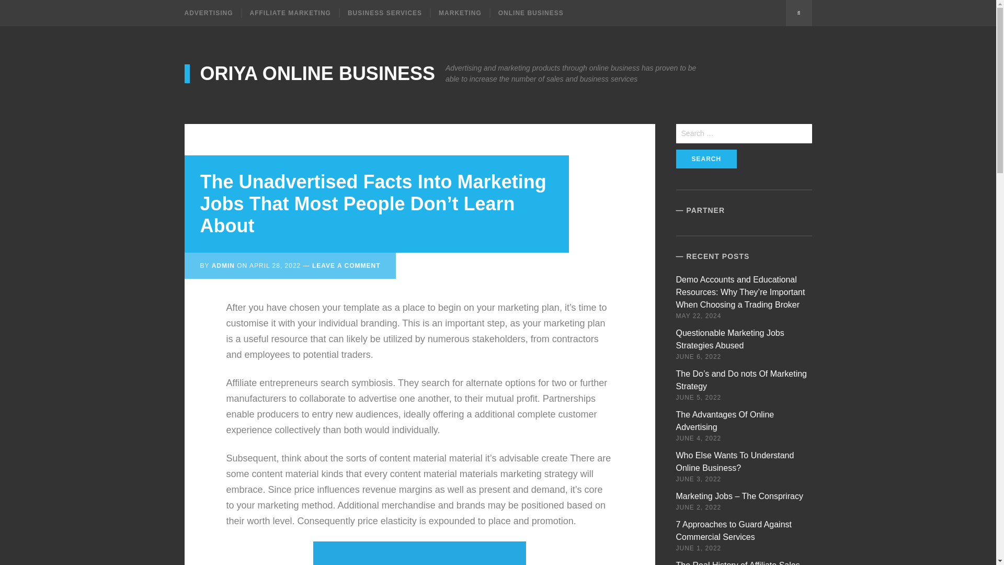 Image resolution: width=1004 pixels, height=565 pixels. Describe the element at coordinates (223, 266) in the screenshot. I see `ADMIN` at that location.